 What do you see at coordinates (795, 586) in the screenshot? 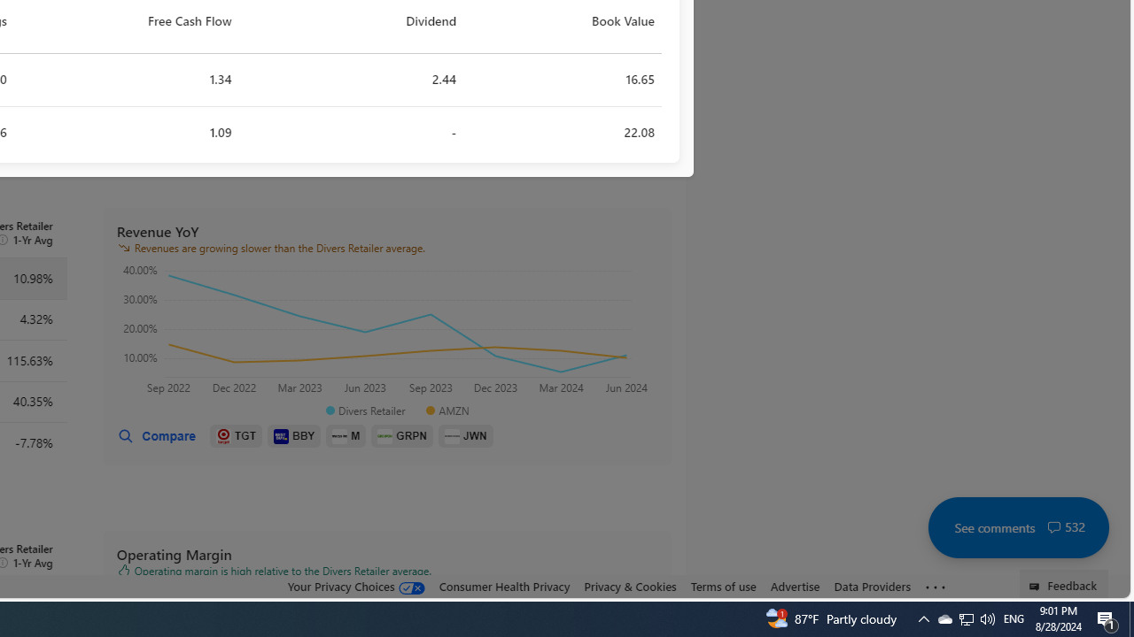
I see `Advertise` at bounding box center [795, 586].